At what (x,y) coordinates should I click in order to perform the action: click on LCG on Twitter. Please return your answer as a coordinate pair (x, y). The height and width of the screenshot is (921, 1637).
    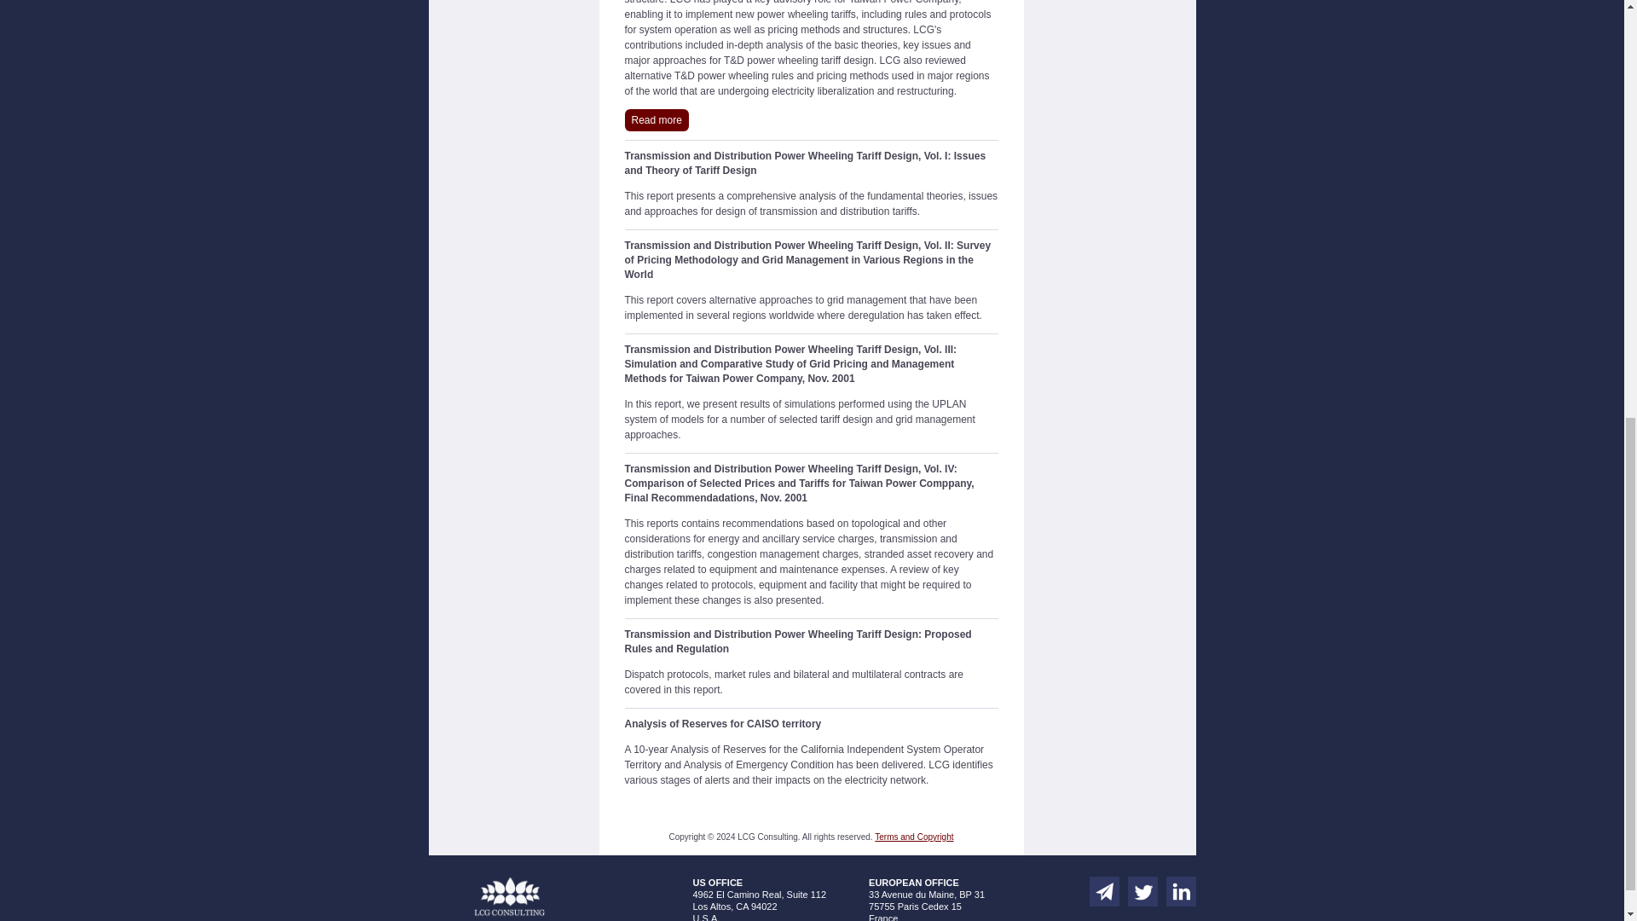
    Looking at the image, I should click on (1142, 891).